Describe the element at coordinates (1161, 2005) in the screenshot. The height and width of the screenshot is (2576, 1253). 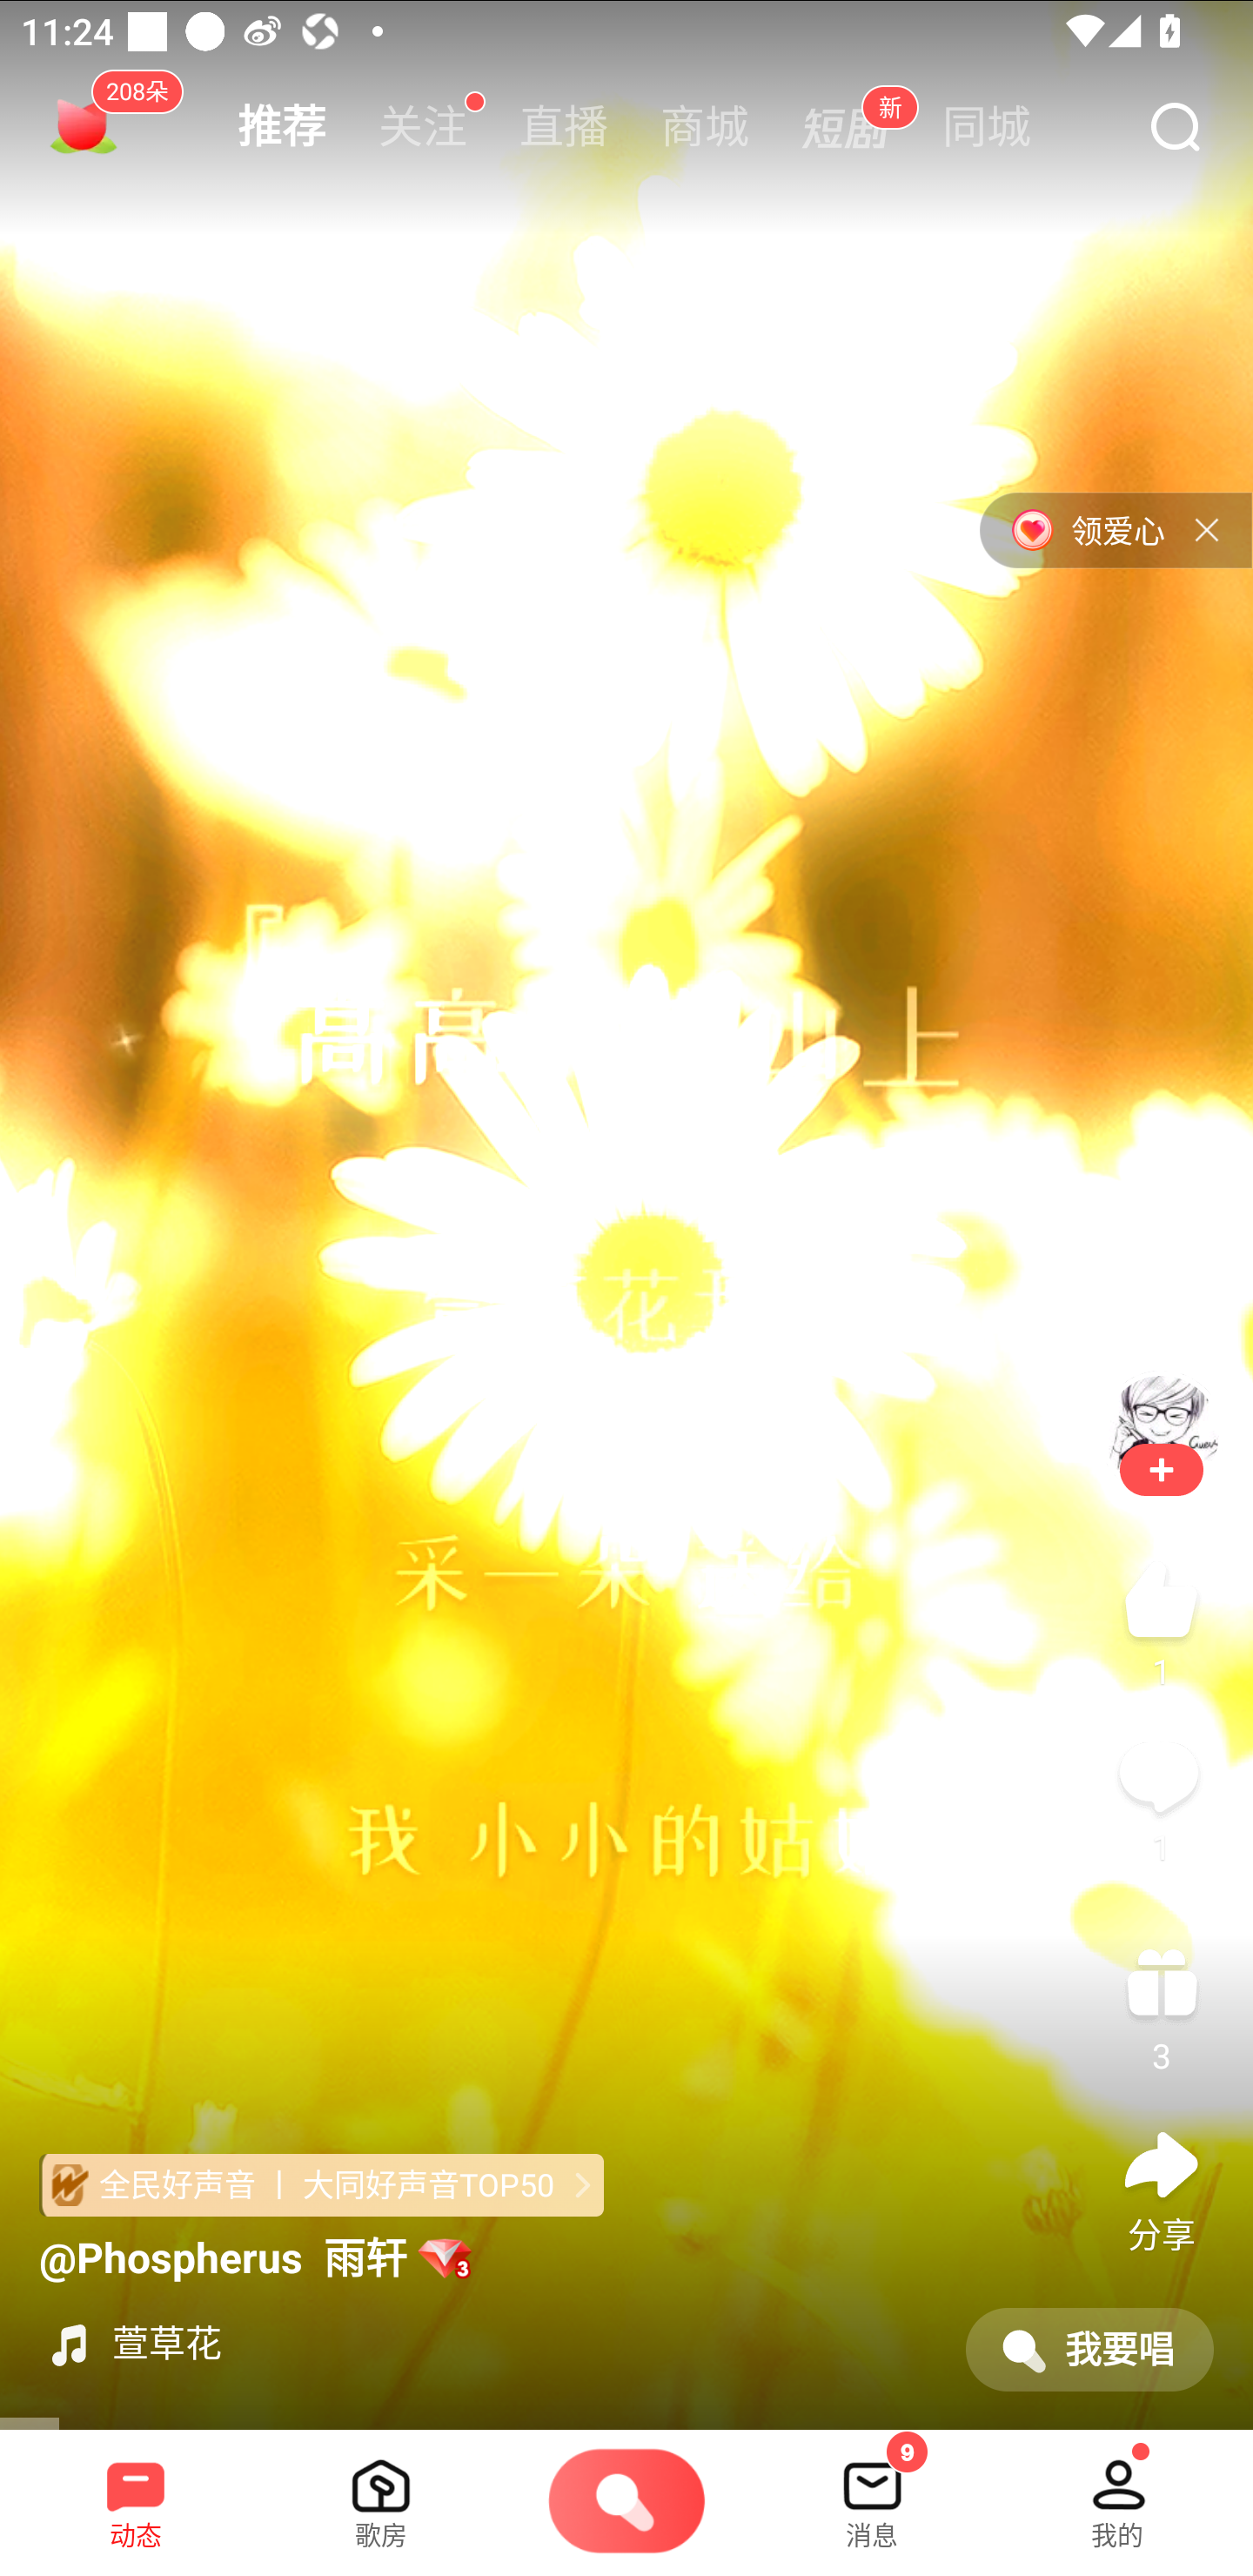
I see `送礼3 3` at that location.